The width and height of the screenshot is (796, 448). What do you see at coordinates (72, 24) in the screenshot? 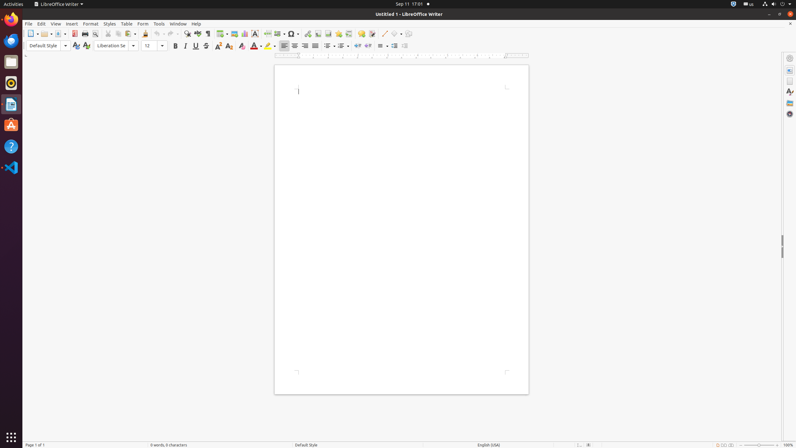
I see `Insert` at bounding box center [72, 24].